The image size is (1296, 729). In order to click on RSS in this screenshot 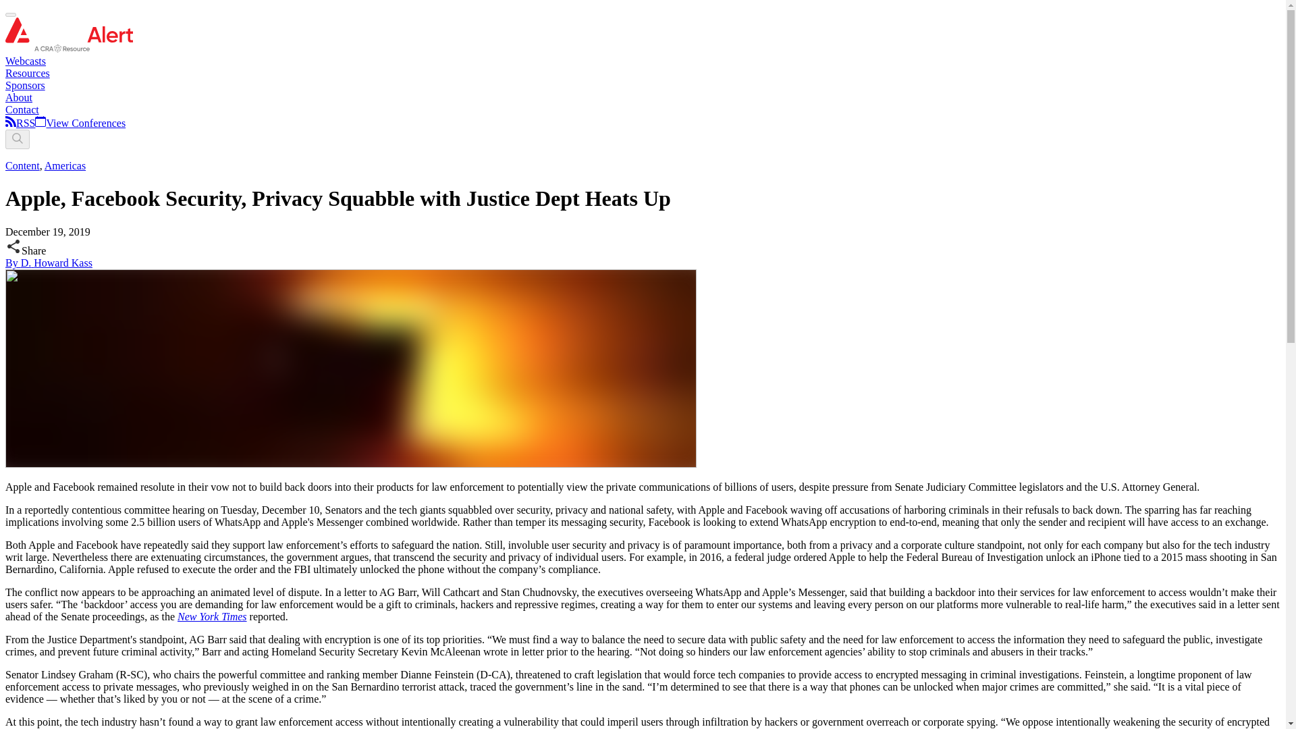, I will do `click(25, 123)`.